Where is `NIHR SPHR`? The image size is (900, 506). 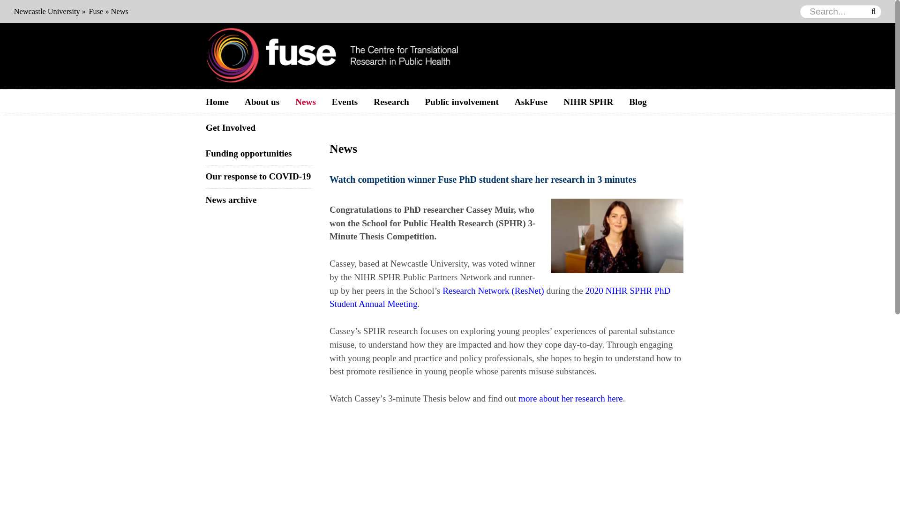
NIHR SPHR is located at coordinates (588, 102).